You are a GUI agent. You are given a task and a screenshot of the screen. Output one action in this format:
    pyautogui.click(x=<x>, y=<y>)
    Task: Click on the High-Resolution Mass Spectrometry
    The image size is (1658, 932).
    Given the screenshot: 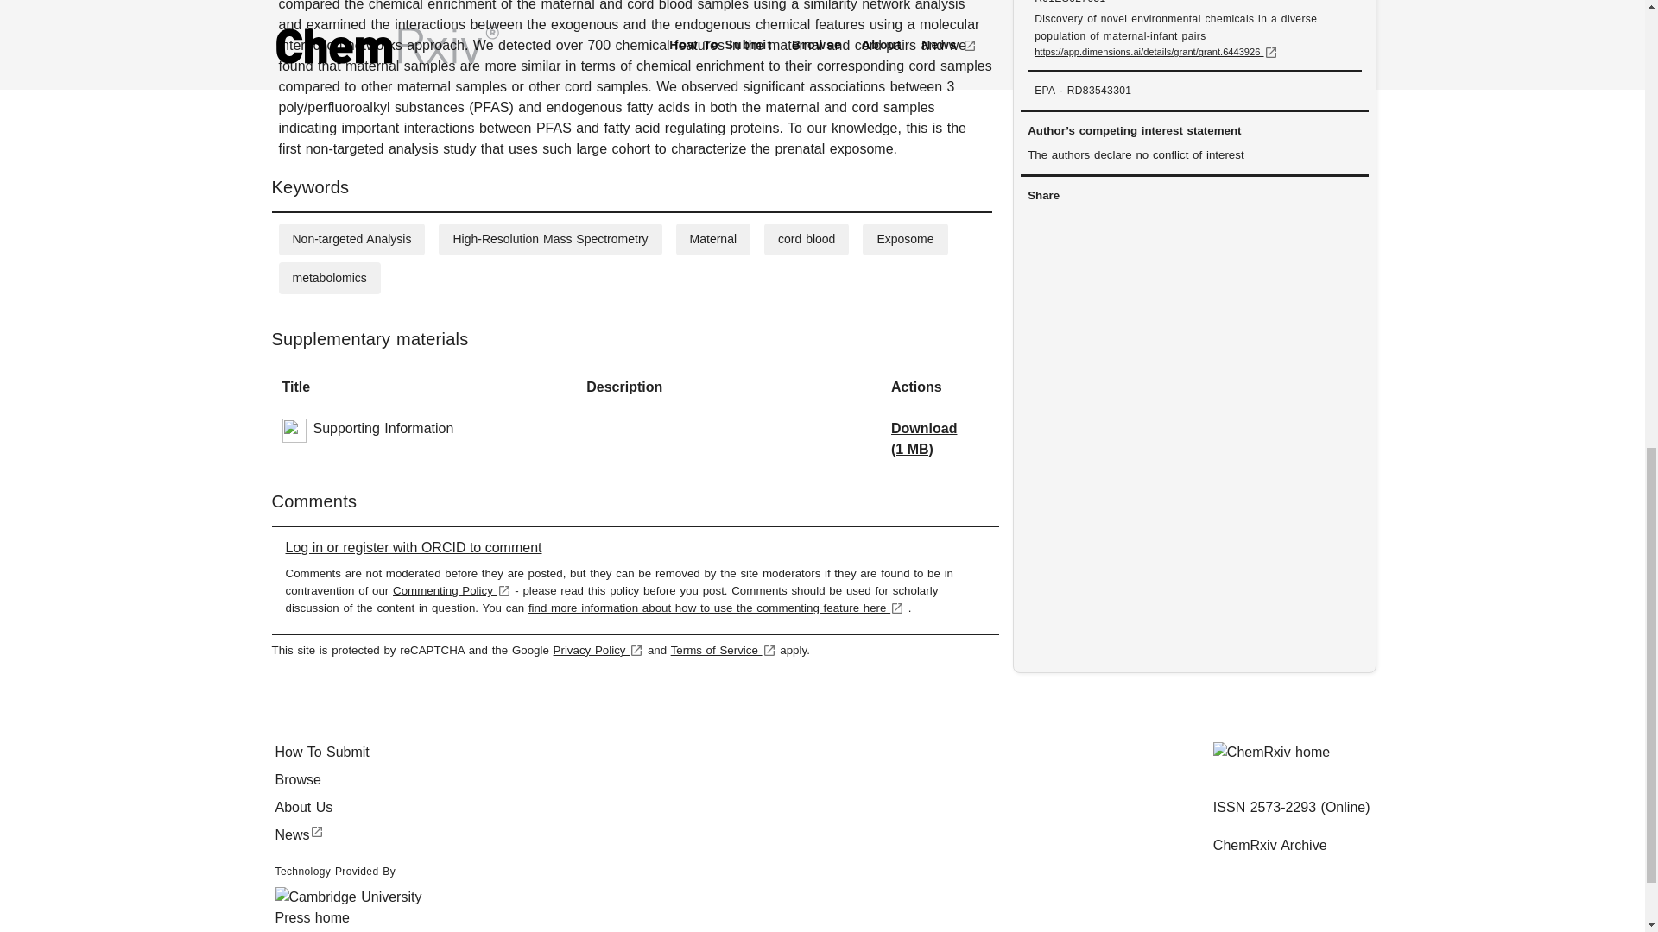 What is the action you would take?
    pyautogui.click(x=550, y=238)
    